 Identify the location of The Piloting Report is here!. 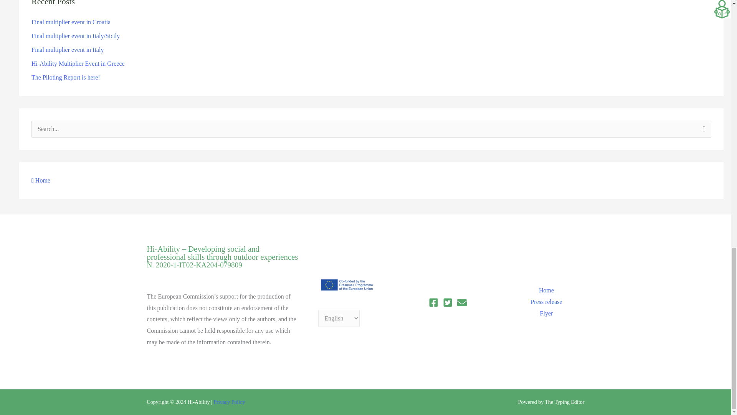
(66, 77).